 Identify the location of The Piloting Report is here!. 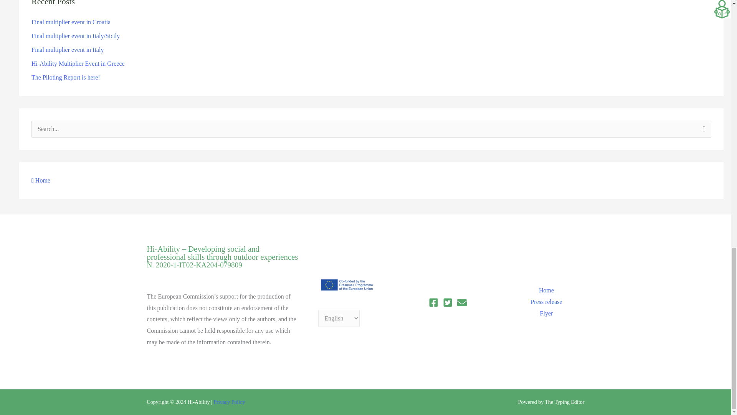
(66, 77).